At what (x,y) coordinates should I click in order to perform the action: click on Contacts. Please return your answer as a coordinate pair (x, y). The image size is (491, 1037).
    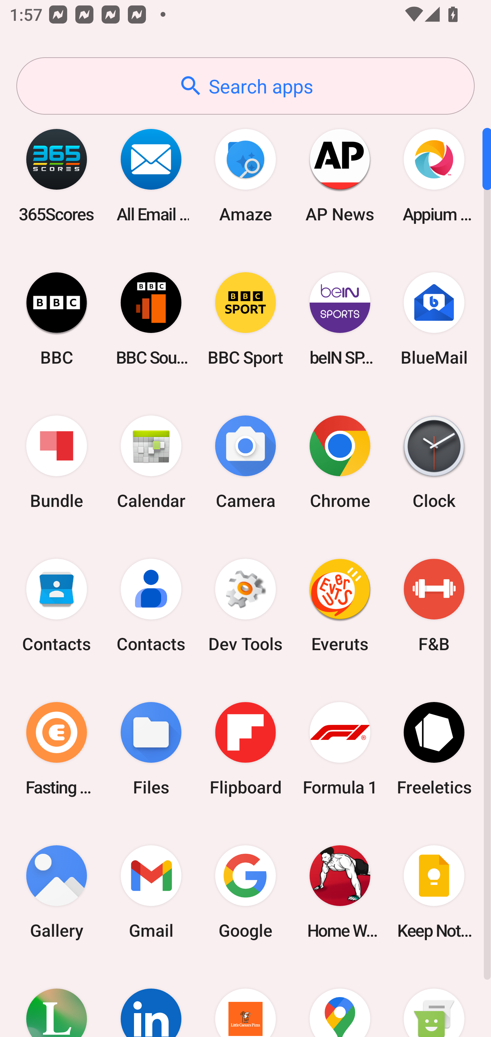
    Looking at the image, I should click on (151, 605).